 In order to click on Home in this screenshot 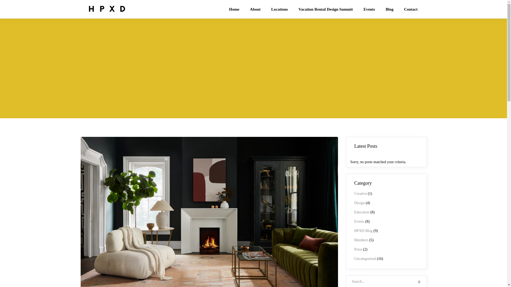, I will do `click(234, 9)`.